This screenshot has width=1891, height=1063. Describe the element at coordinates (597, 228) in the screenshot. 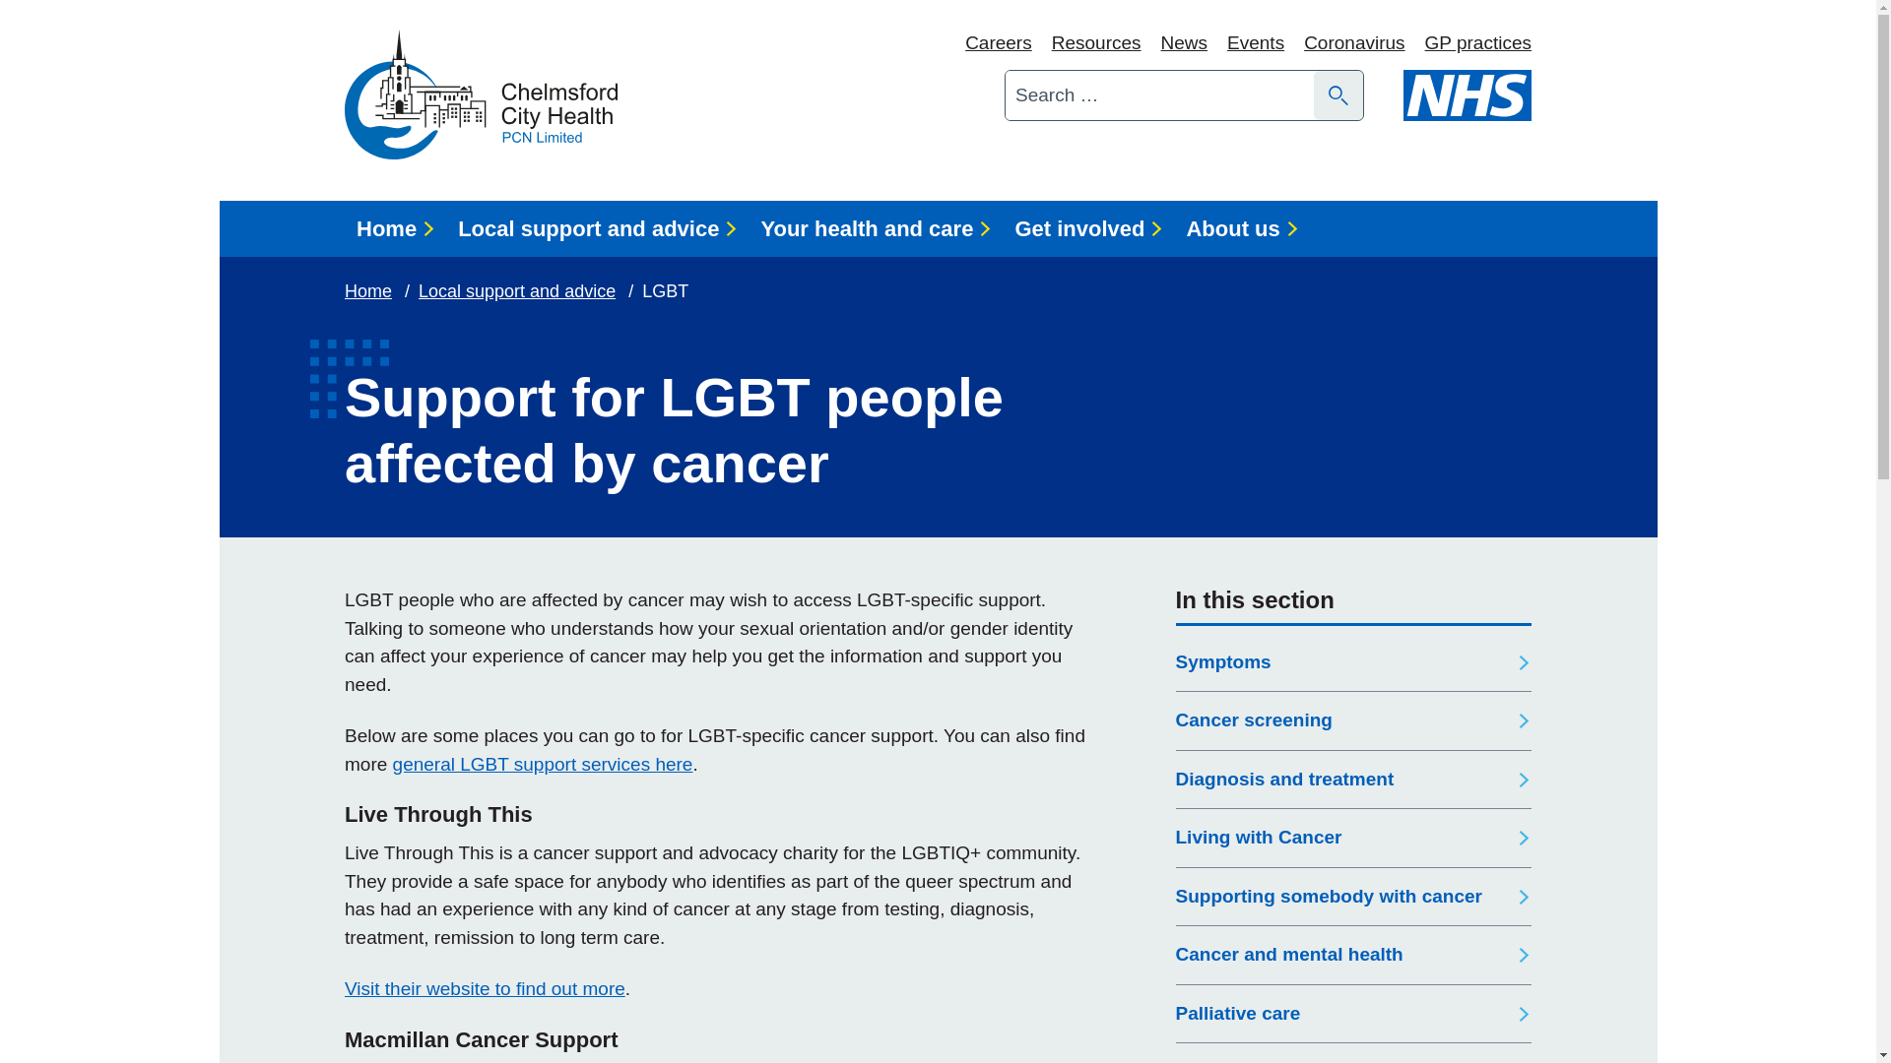

I see `Local support and advice` at that location.